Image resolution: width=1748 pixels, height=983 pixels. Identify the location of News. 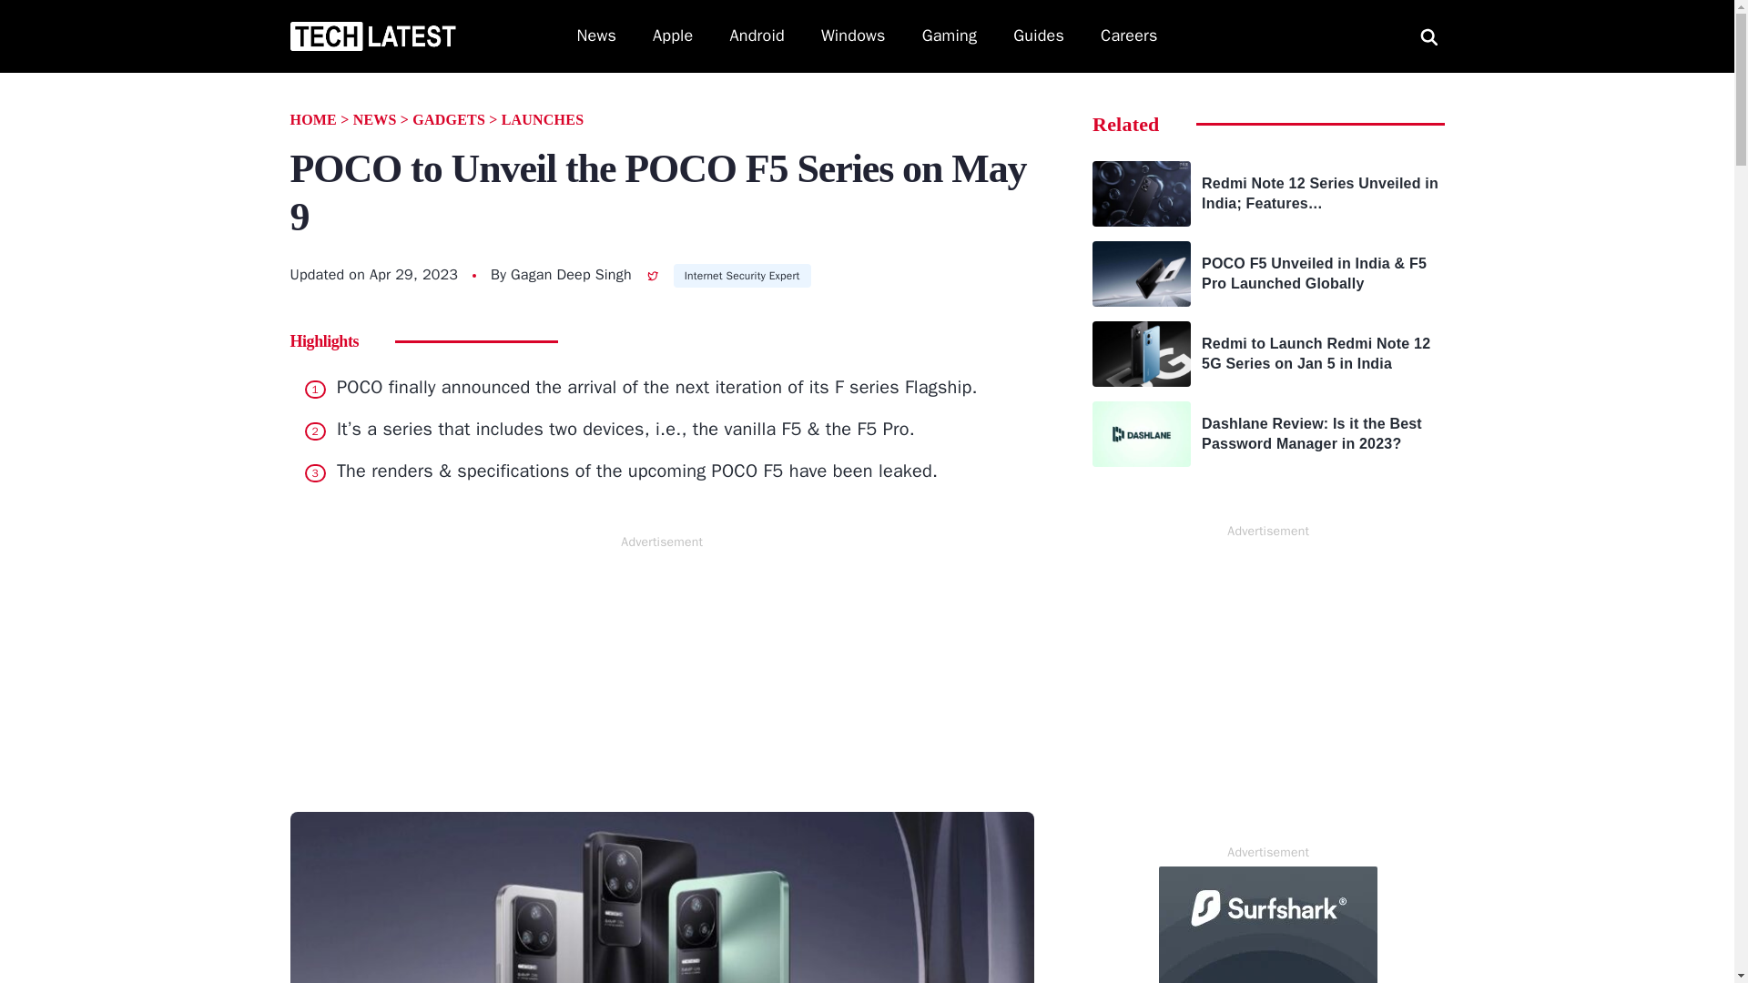
(596, 36).